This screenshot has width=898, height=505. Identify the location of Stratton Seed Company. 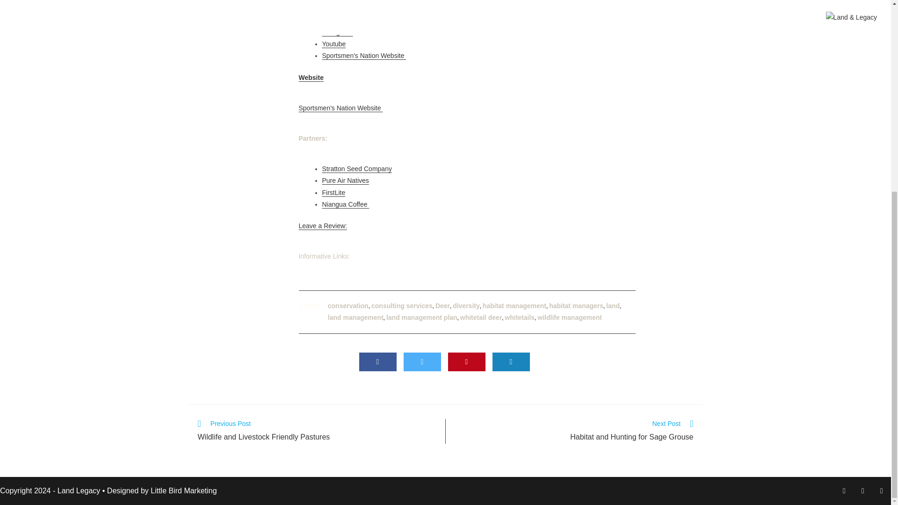
(356, 169).